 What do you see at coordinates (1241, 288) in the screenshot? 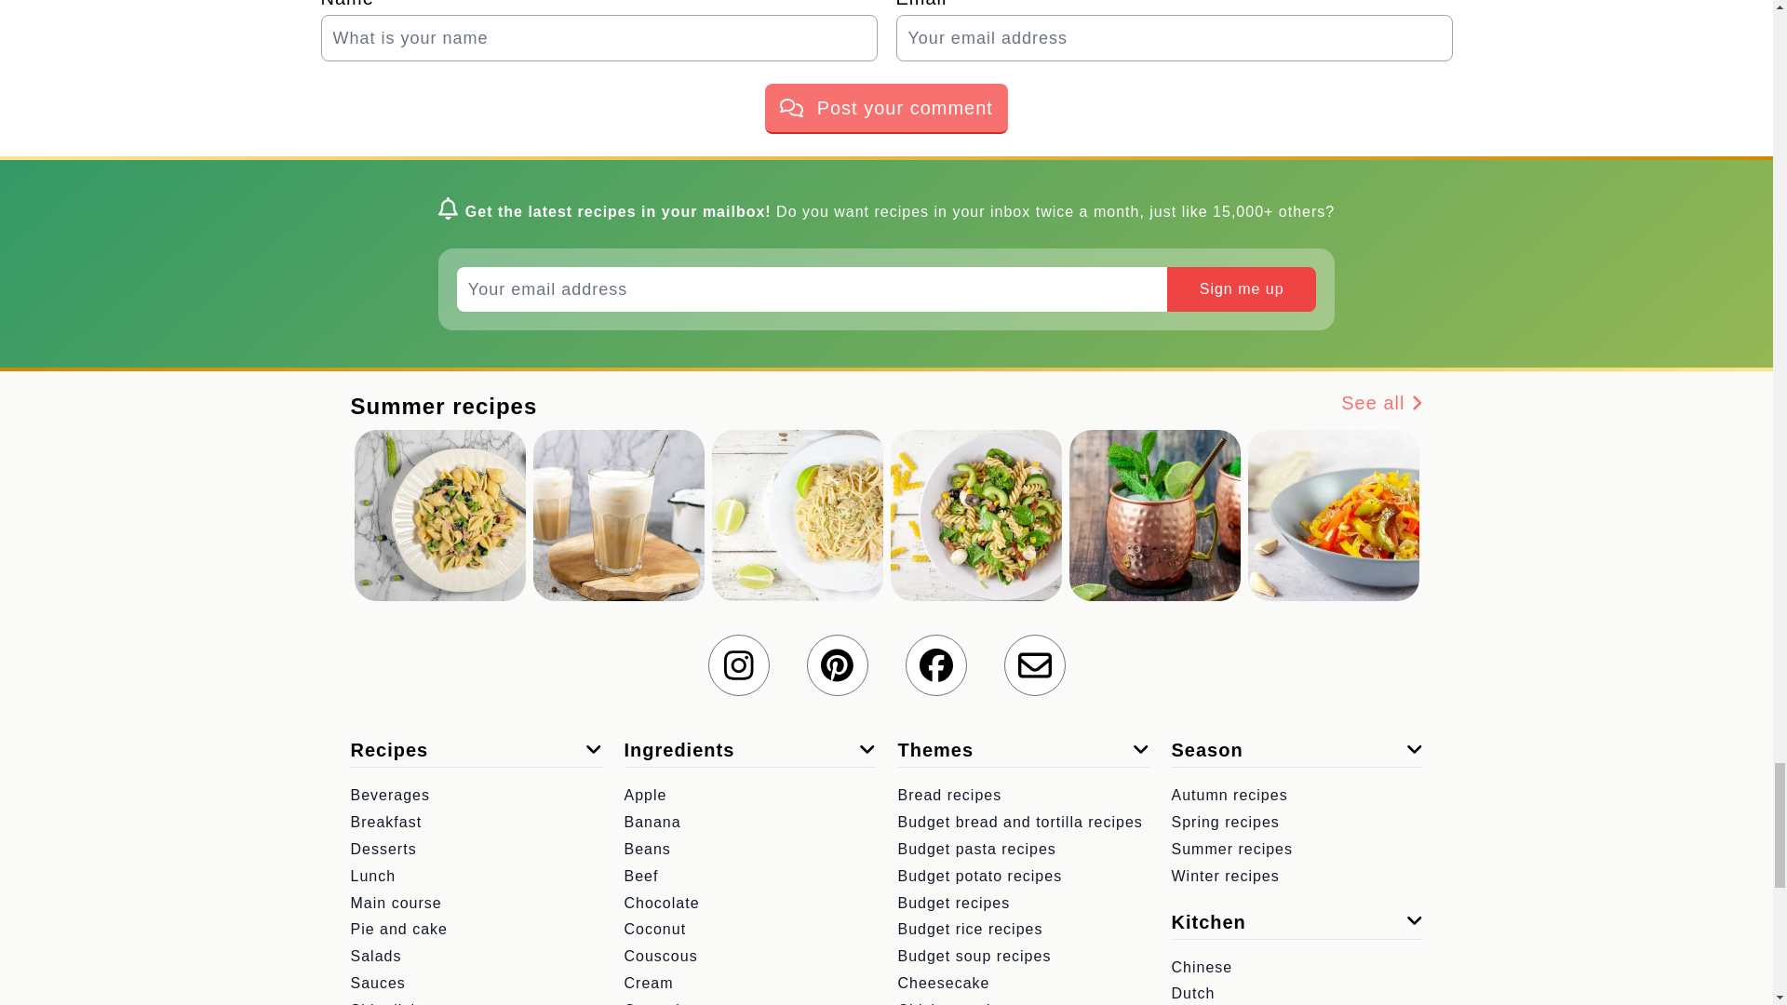
I see `Sign me up` at bounding box center [1241, 288].